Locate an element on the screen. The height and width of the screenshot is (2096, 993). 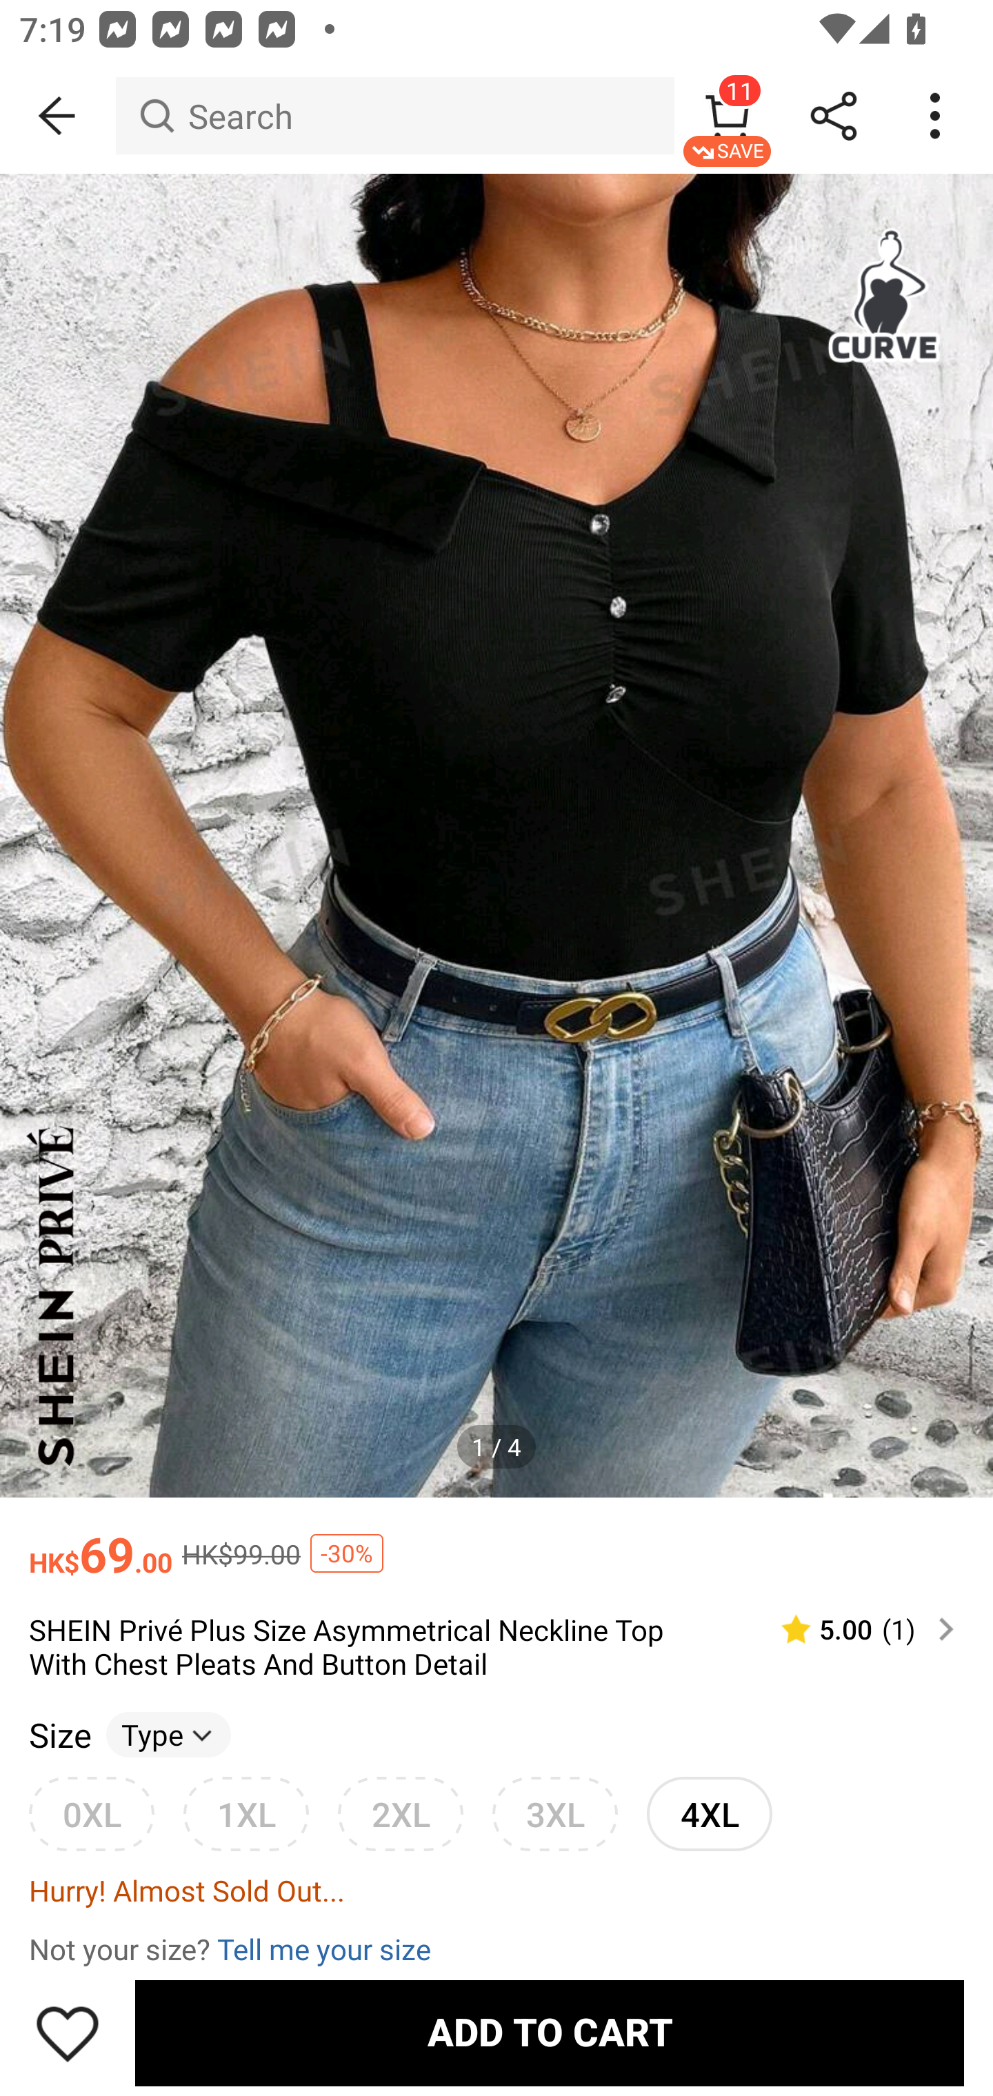
Save is located at coordinates (68, 2033).